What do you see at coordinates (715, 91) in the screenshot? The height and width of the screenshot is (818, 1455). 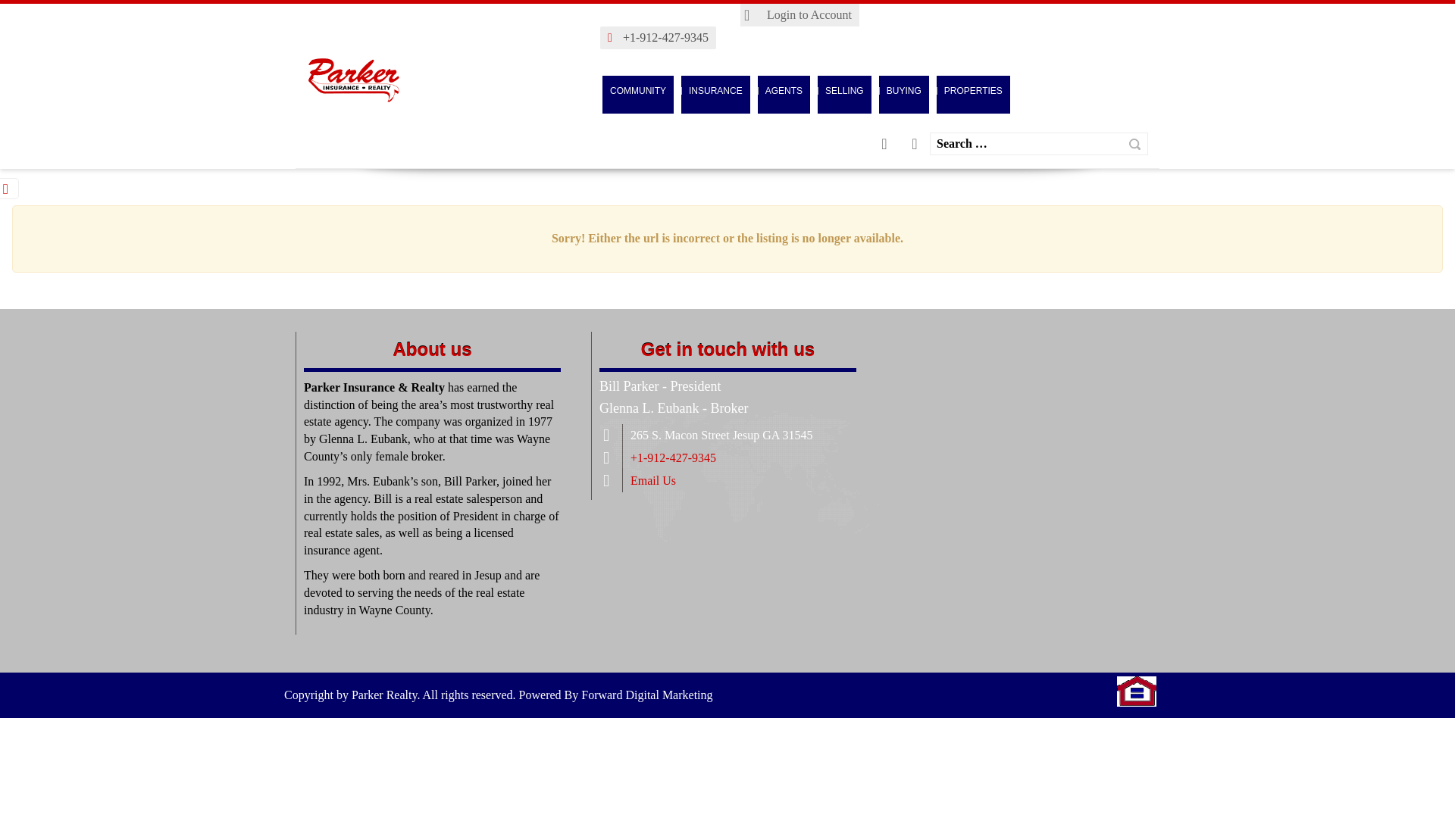 I see `INSURANCE` at bounding box center [715, 91].